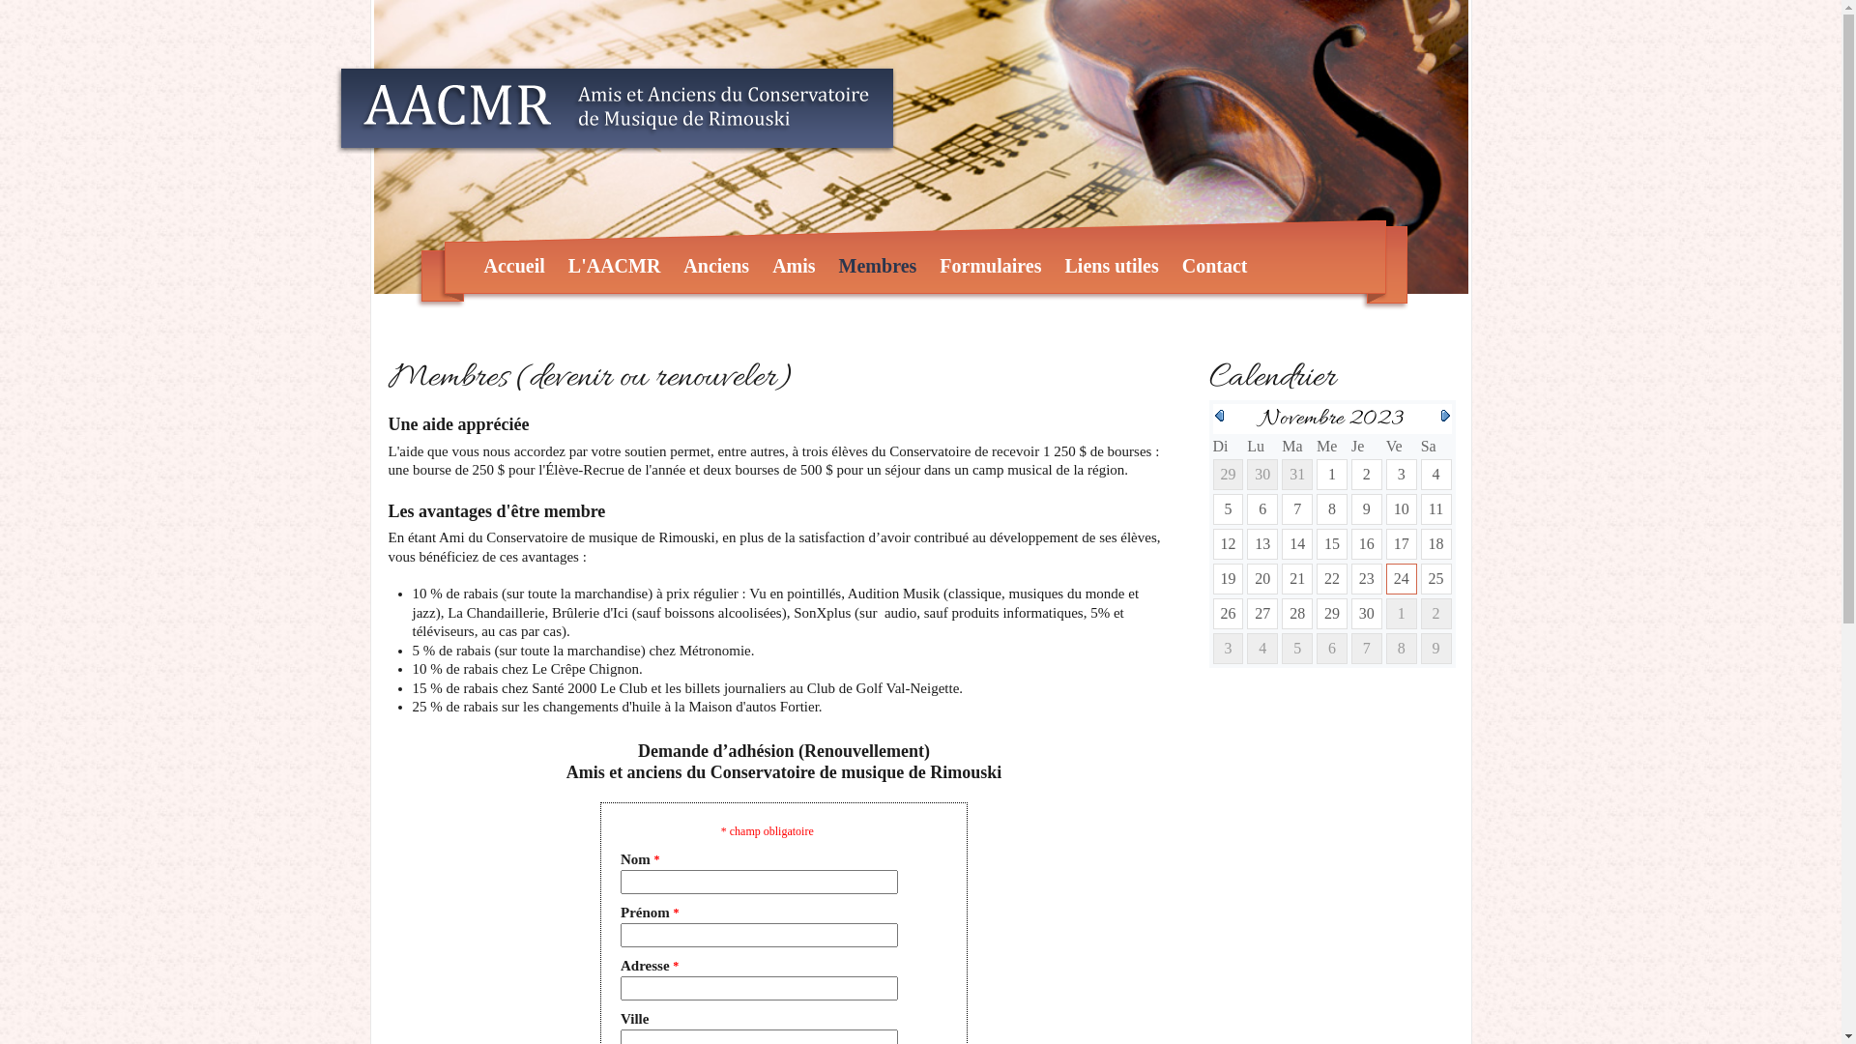 The width and height of the screenshot is (1856, 1044). I want to click on Liens utiles, so click(1112, 266).